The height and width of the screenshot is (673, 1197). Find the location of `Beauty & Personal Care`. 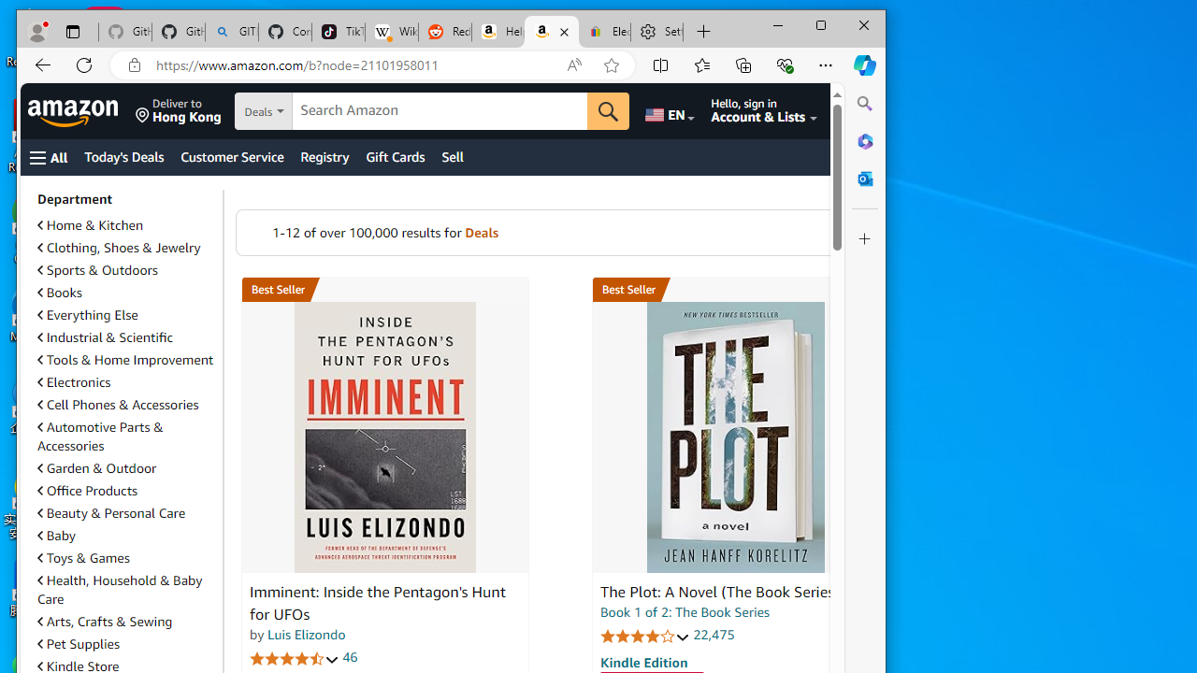

Beauty & Personal Care is located at coordinates (126, 512).